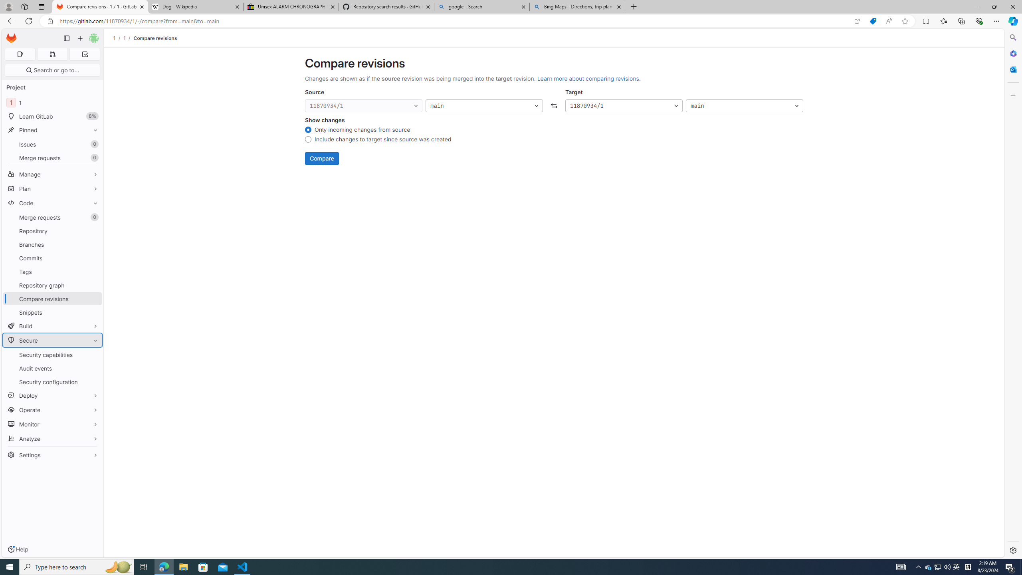 The width and height of the screenshot is (1022, 575). Describe the element at coordinates (53, 326) in the screenshot. I see `Build` at that location.